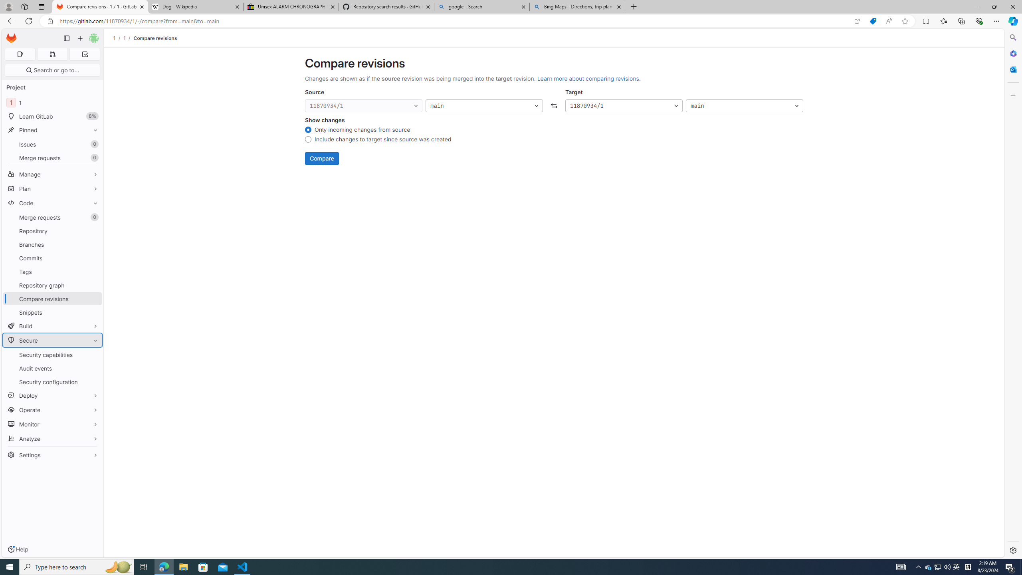 The width and height of the screenshot is (1022, 575). Describe the element at coordinates (53, 326) in the screenshot. I see `Build` at that location.